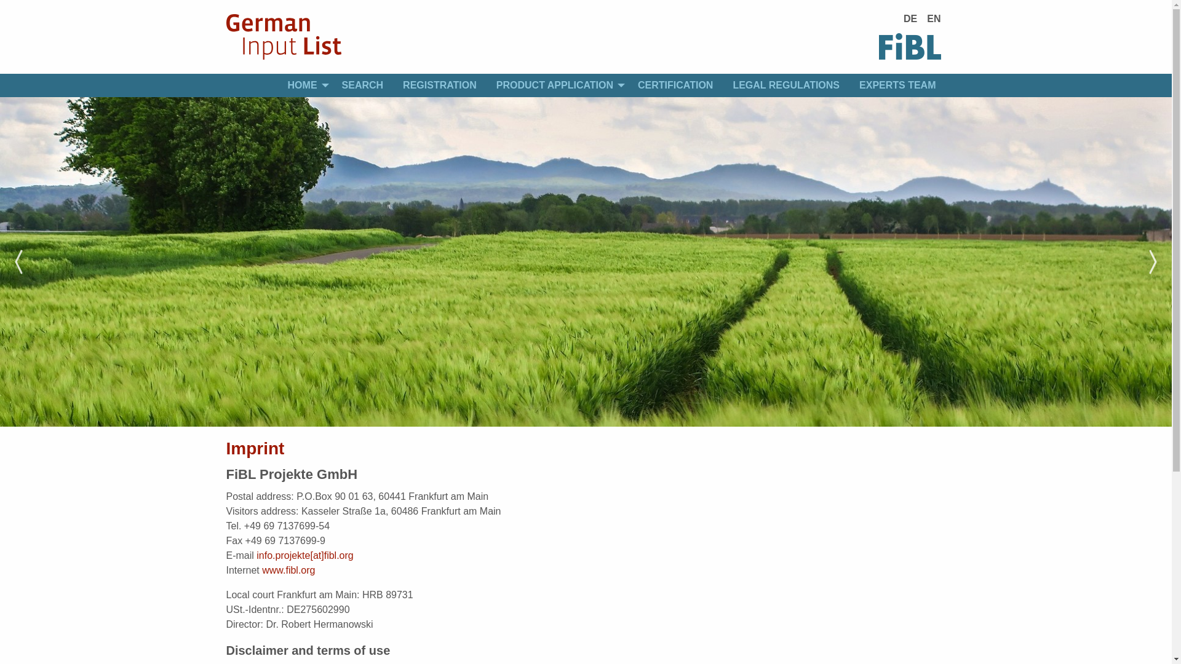 This screenshot has height=664, width=1181. I want to click on REGISTRATION, so click(440, 85).